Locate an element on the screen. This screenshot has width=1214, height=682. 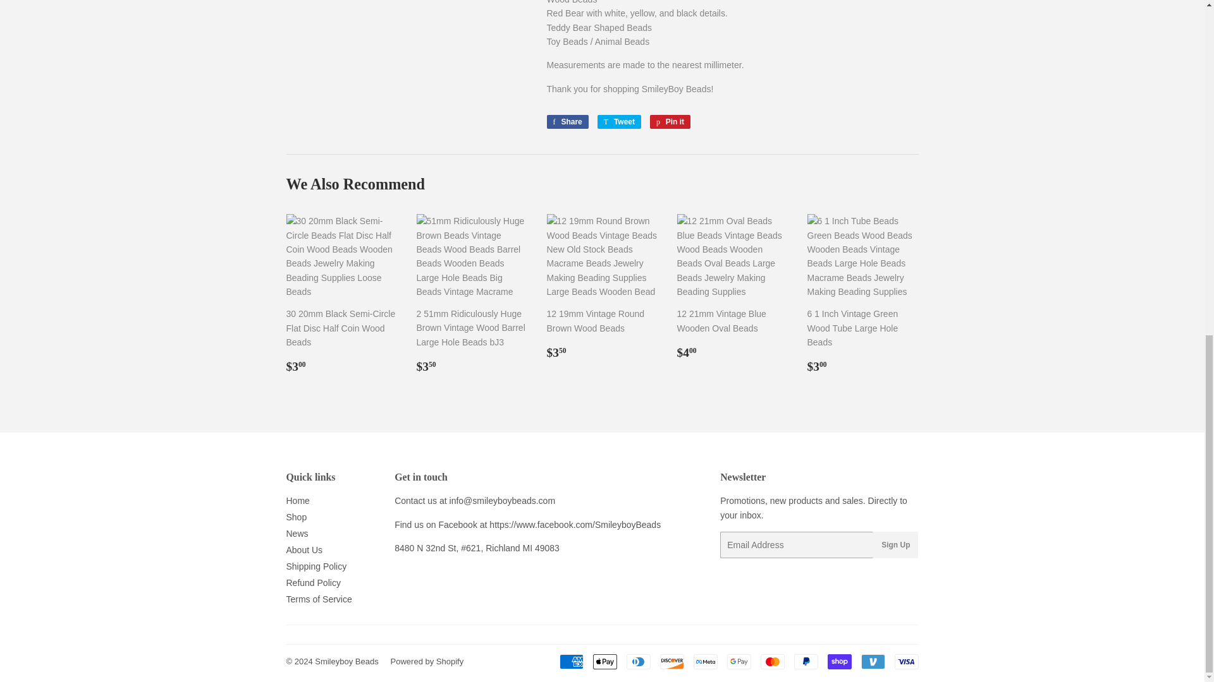
Tweet on Twitter is located at coordinates (618, 122).